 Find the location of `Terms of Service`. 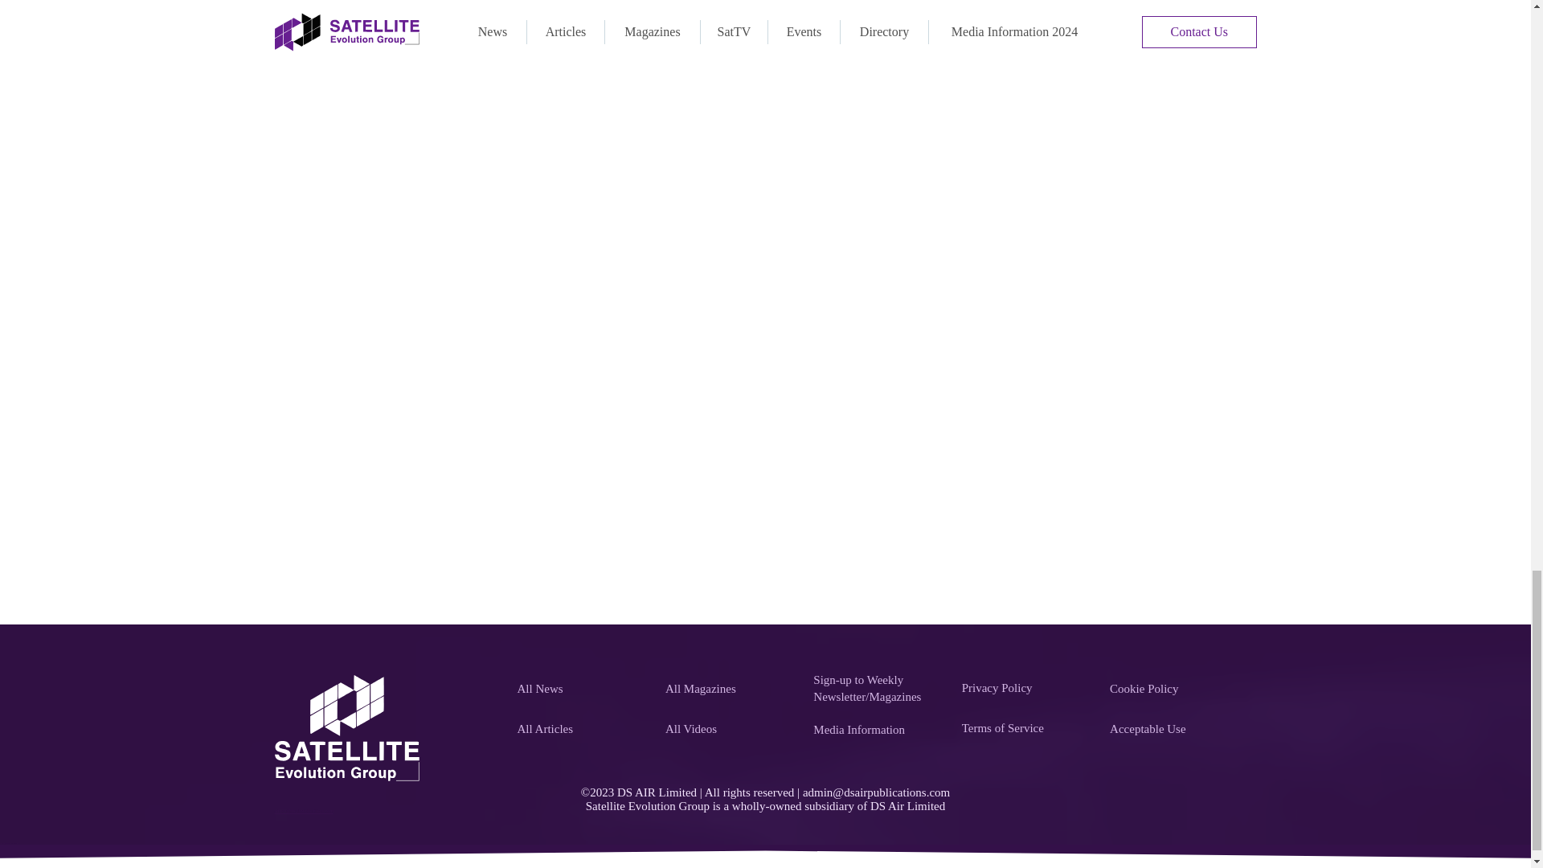

Terms of Service is located at coordinates (1027, 727).